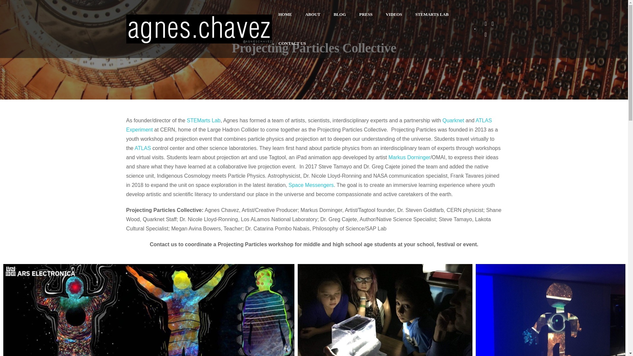 The height and width of the screenshot is (356, 633). What do you see at coordinates (453, 120) in the screenshot?
I see `Quarknet` at bounding box center [453, 120].